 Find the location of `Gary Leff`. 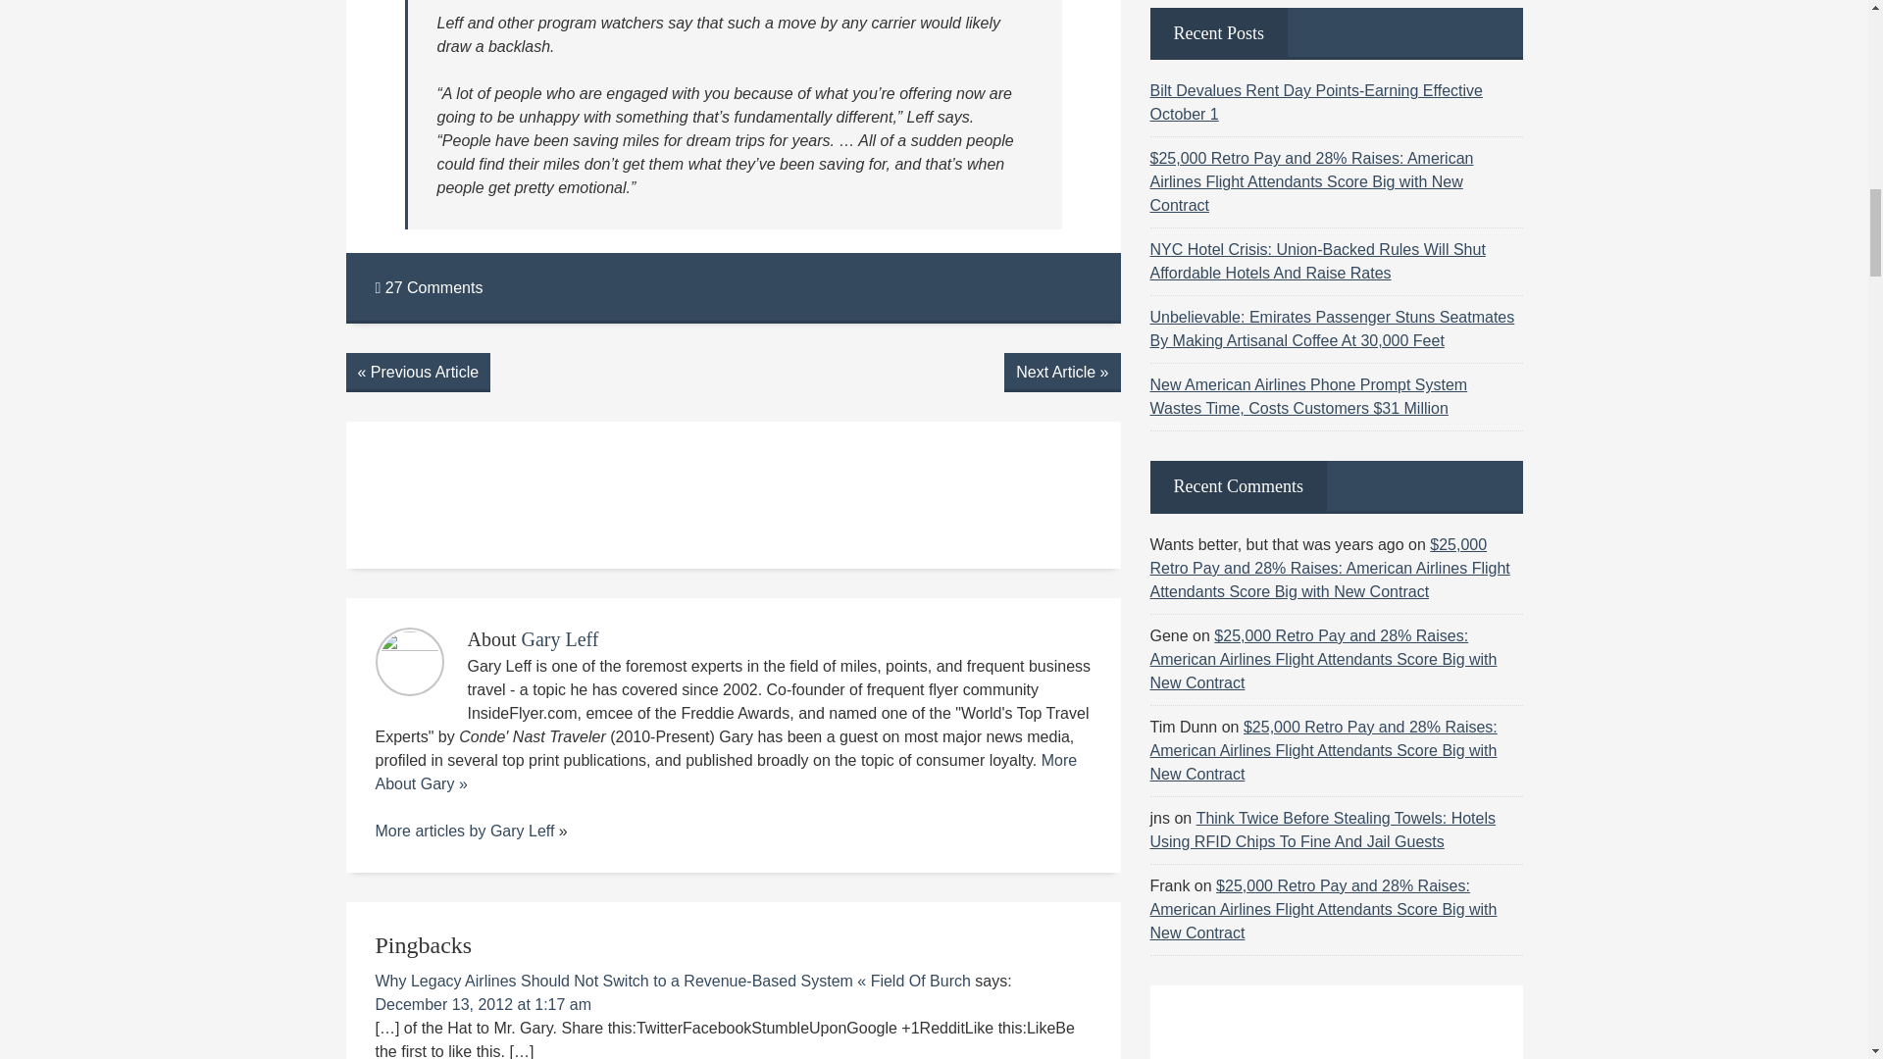

Gary Leff is located at coordinates (522, 832).